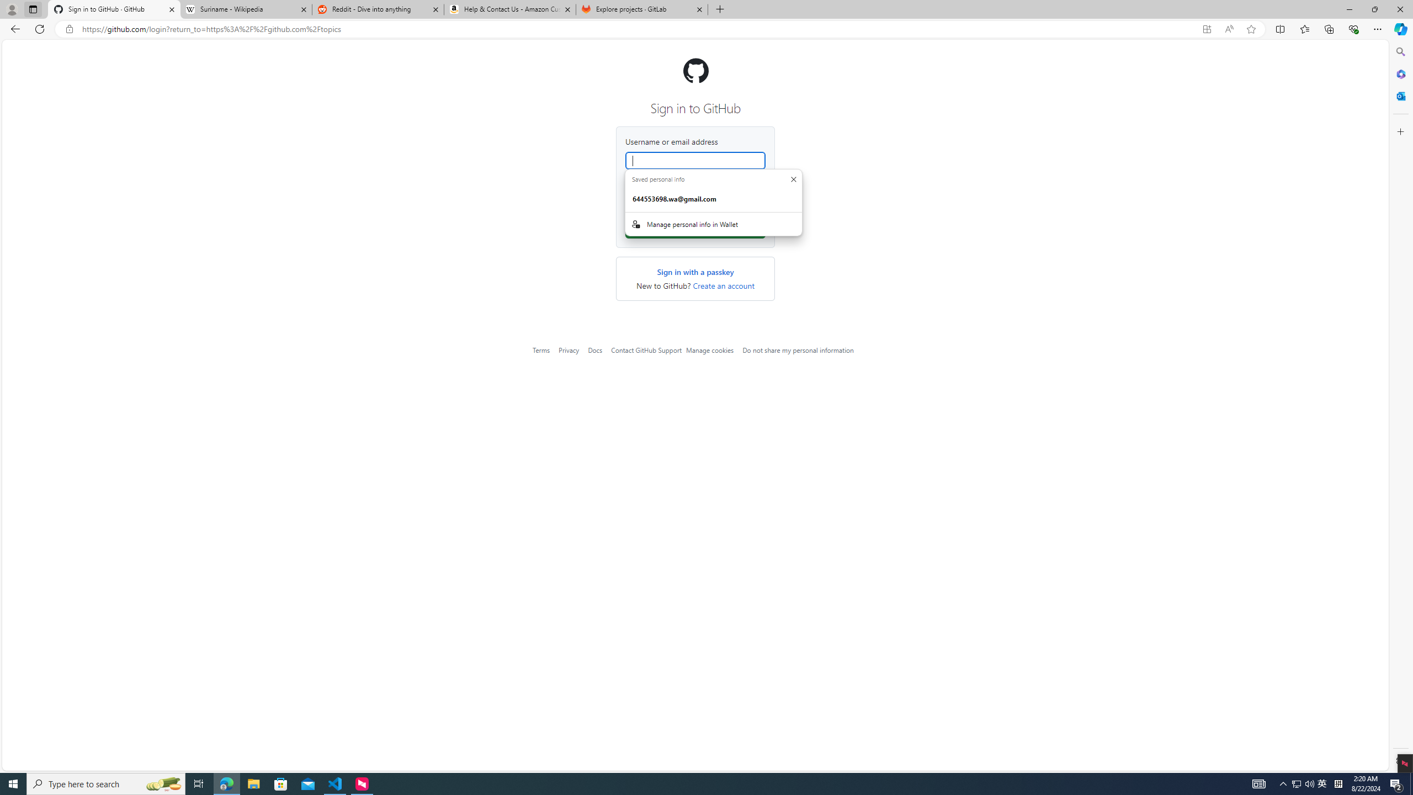 The width and height of the screenshot is (1413, 795). Describe the element at coordinates (379, 9) in the screenshot. I see `Reddit - Dive into anything` at that location.